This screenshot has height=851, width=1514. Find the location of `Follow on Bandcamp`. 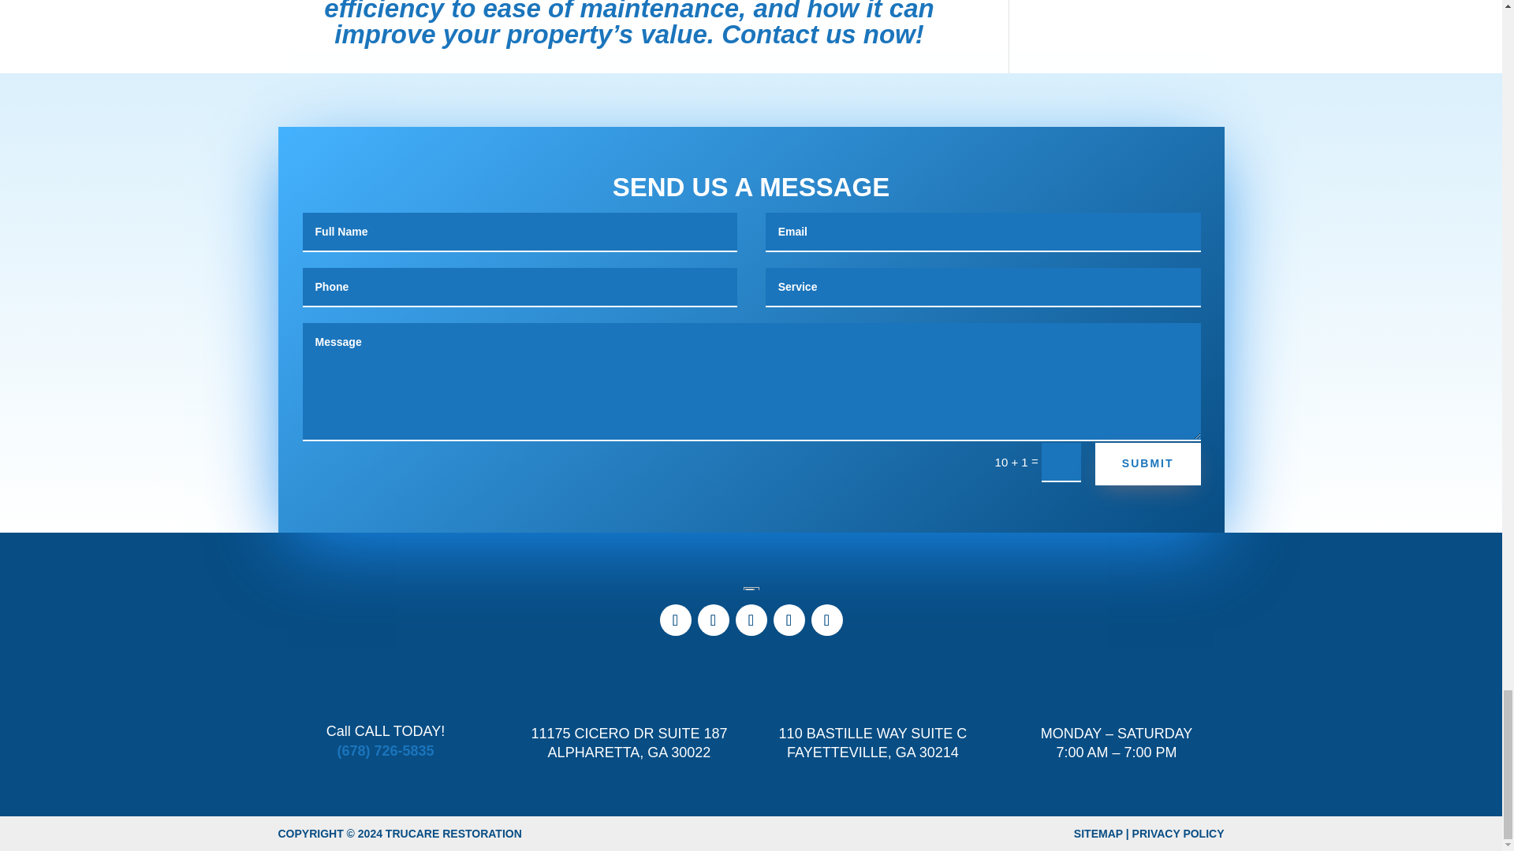

Follow on Bandcamp is located at coordinates (826, 619).